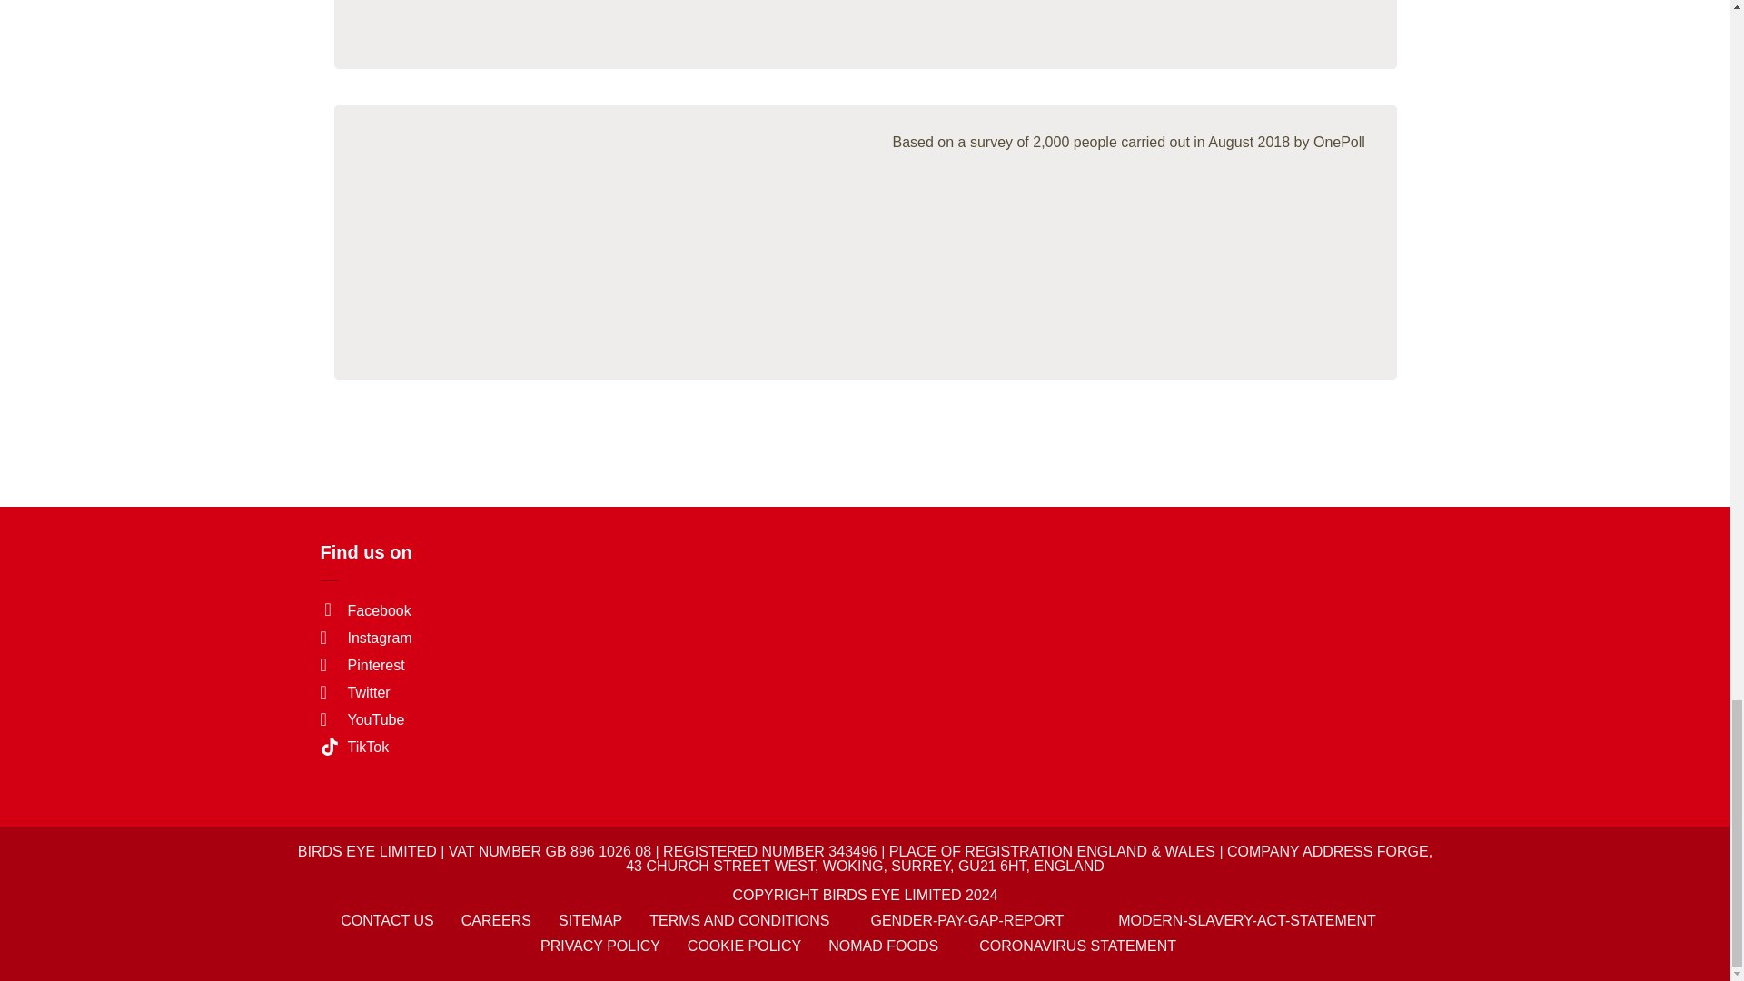  What do you see at coordinates (365, 638) in the screenshot?
I see `Instagram` at bounding box center [365, 638].